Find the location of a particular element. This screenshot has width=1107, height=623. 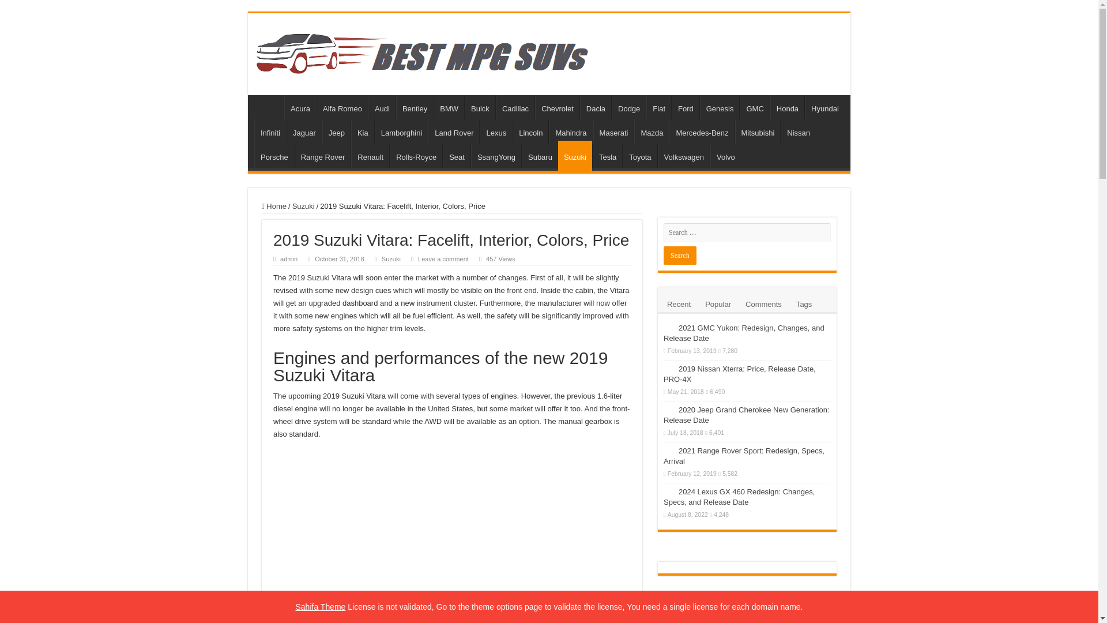

Jeep is located at coordinates (336, 132).